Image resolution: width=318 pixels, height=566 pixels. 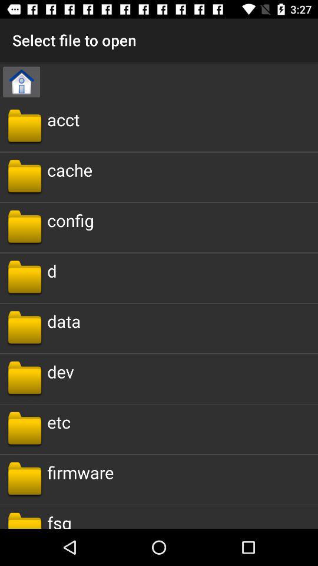 What do you see at coordinates (59, 422) in the screenshot?
I see `select etc` at bounding box center [59, 422].